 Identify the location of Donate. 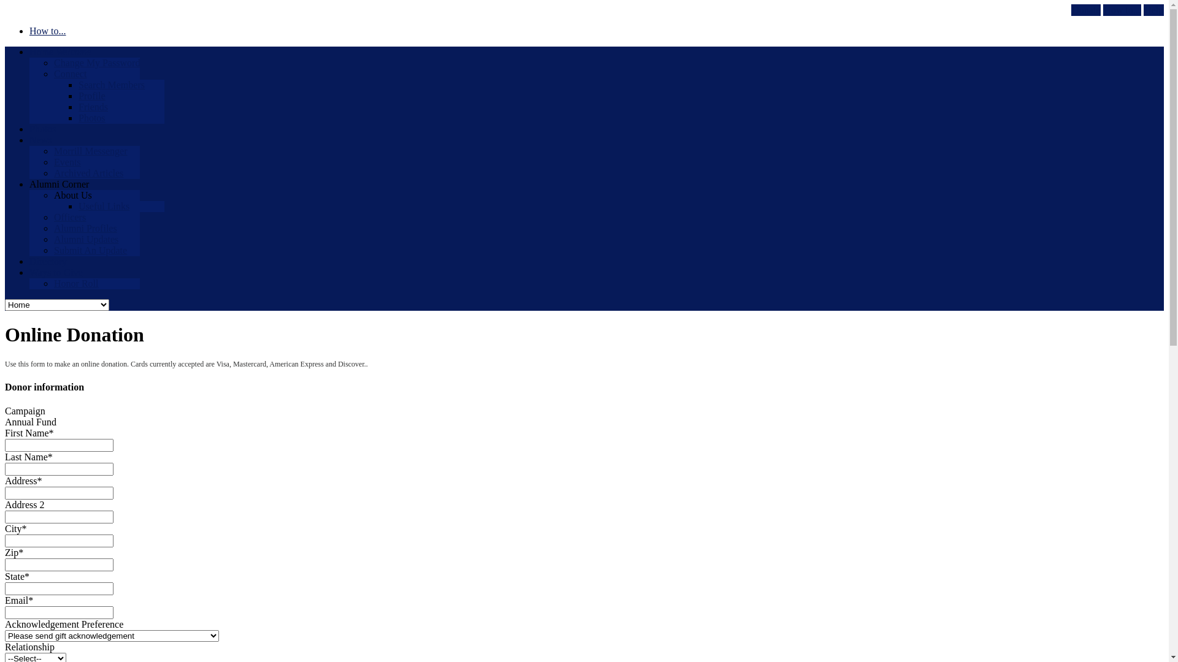
(1086, 10).